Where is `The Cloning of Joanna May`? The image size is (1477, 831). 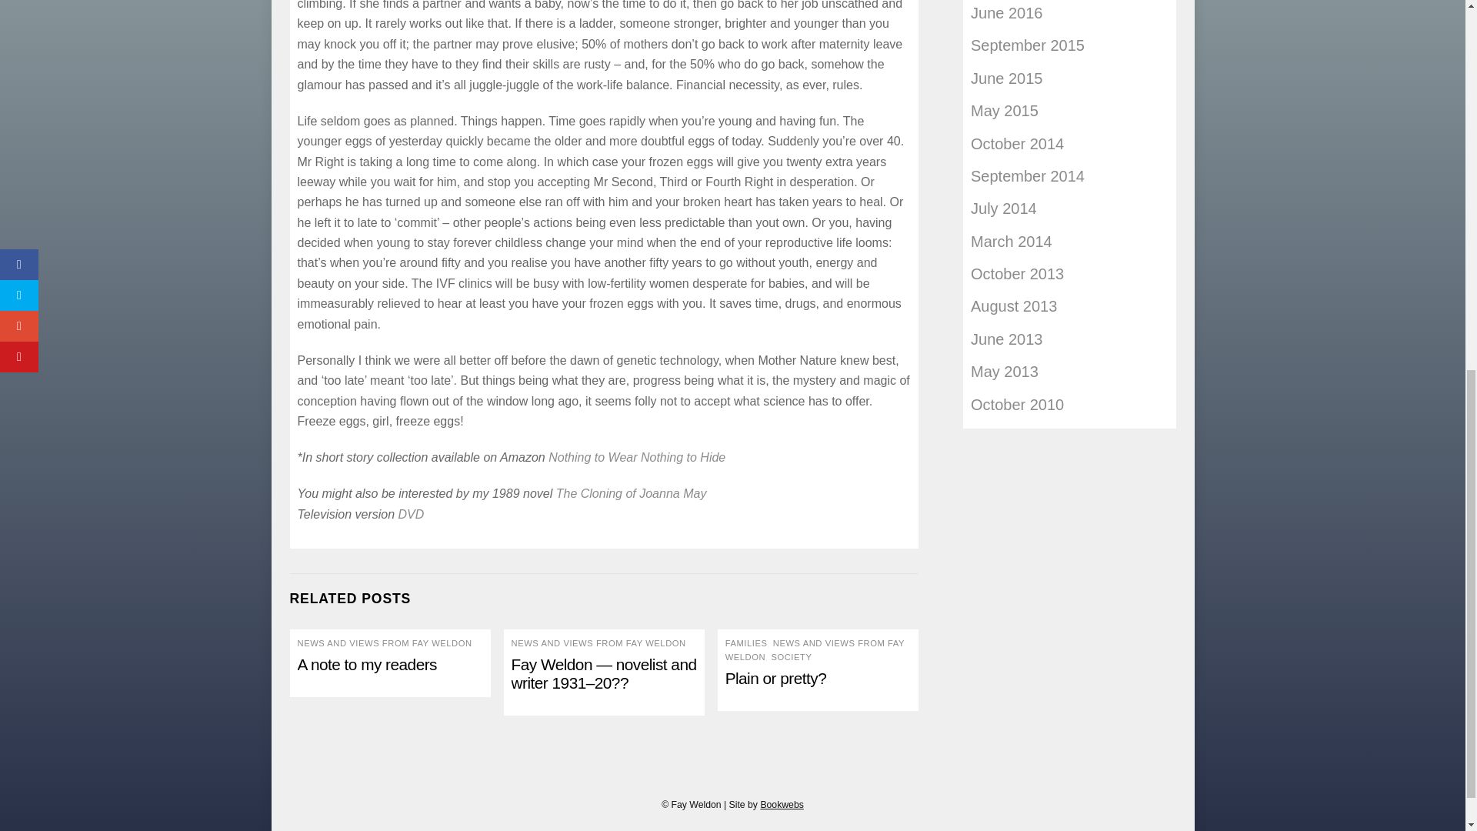
The Cloning of Joanna May is located at coordinates (632, 493).